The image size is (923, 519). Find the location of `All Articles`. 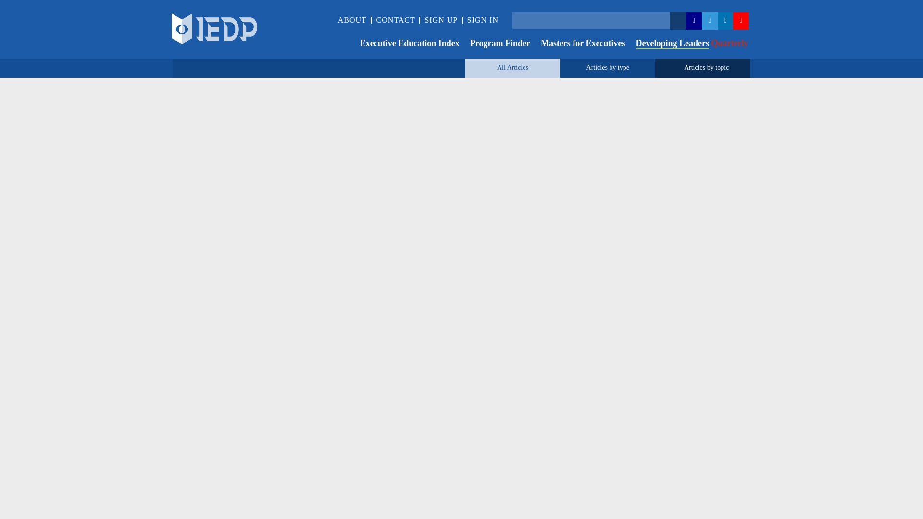

All Articles is located at coordinates (512, 67).